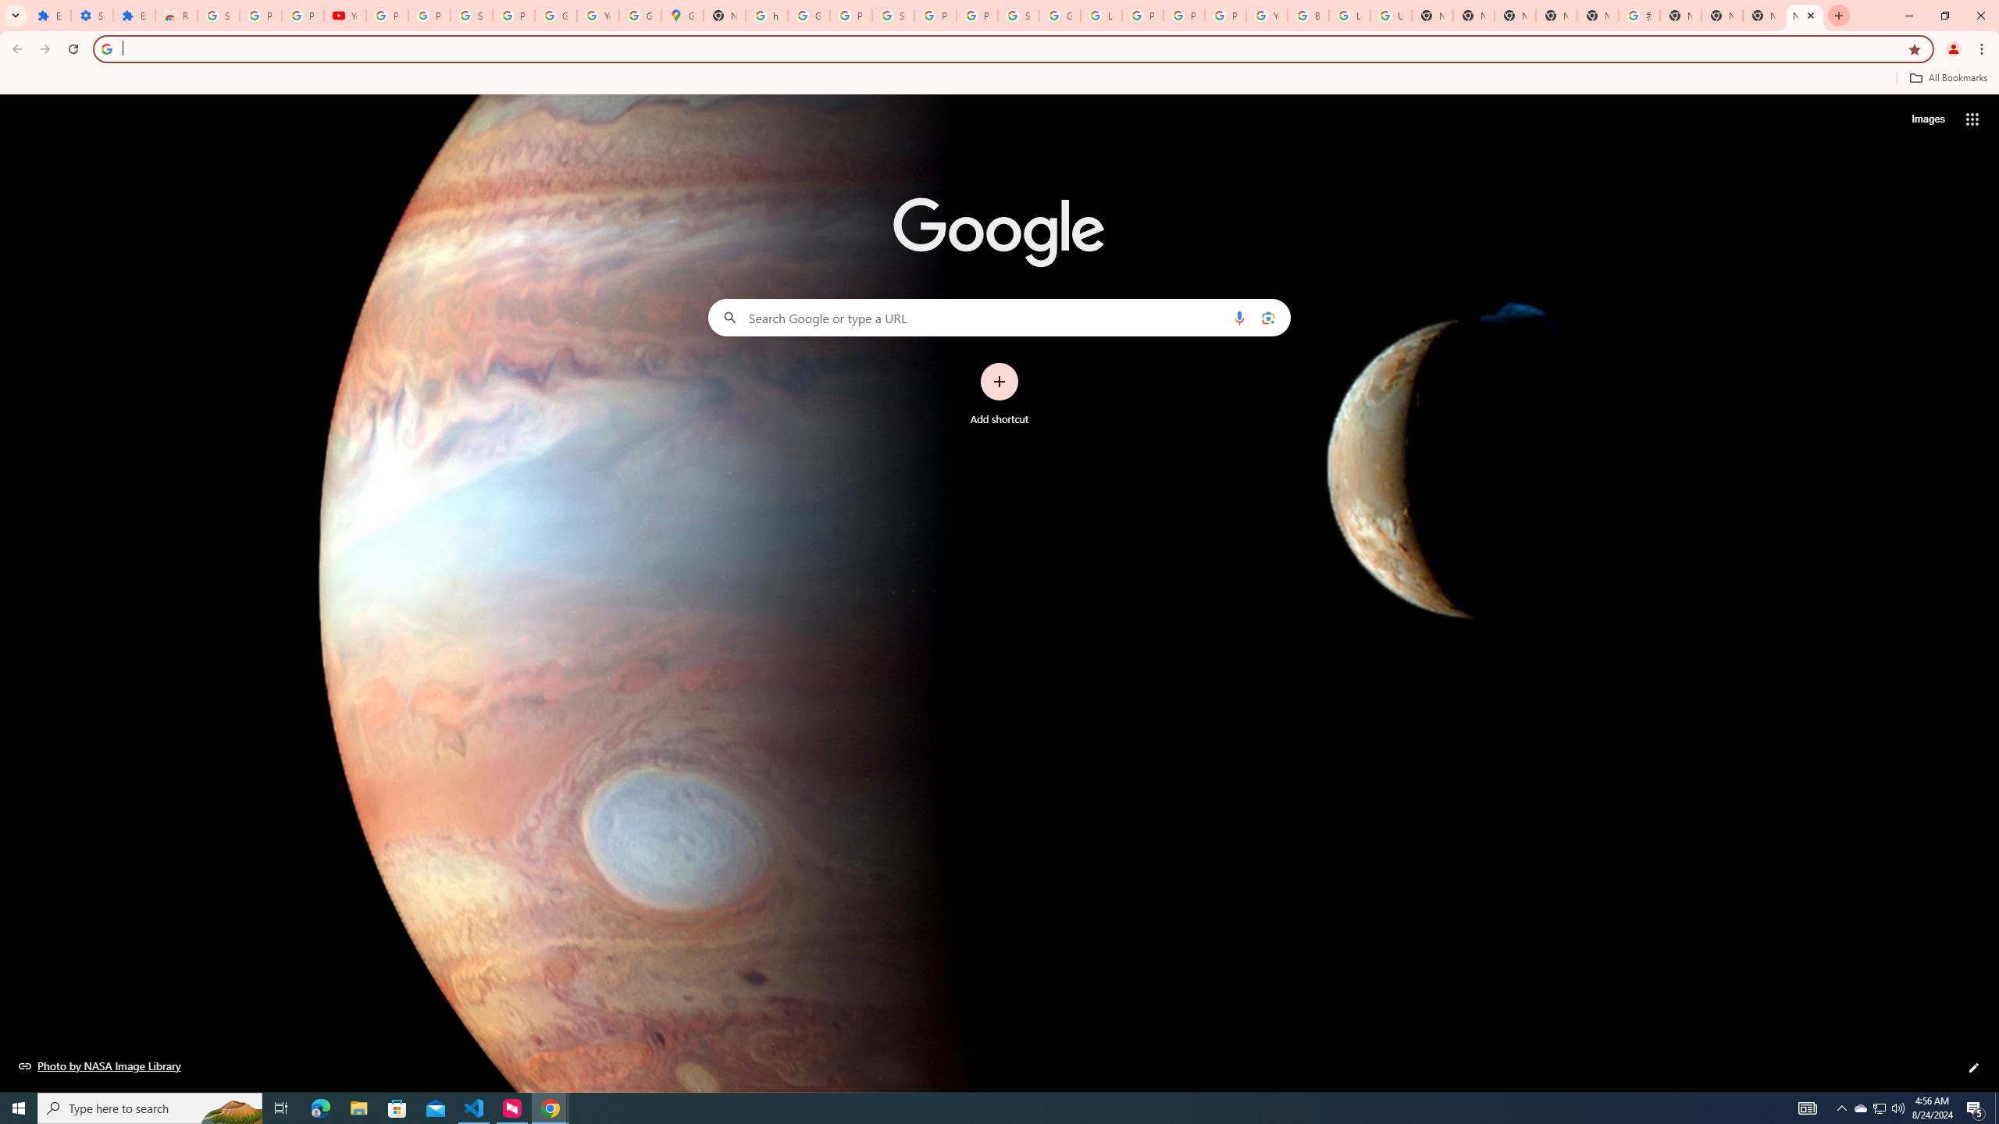 This screenshot has width=1999, height=1124. Describe the element at coordinates (1143, 16) in the screenshot. I see `Privacy Help Center - Policies Help` at that location.